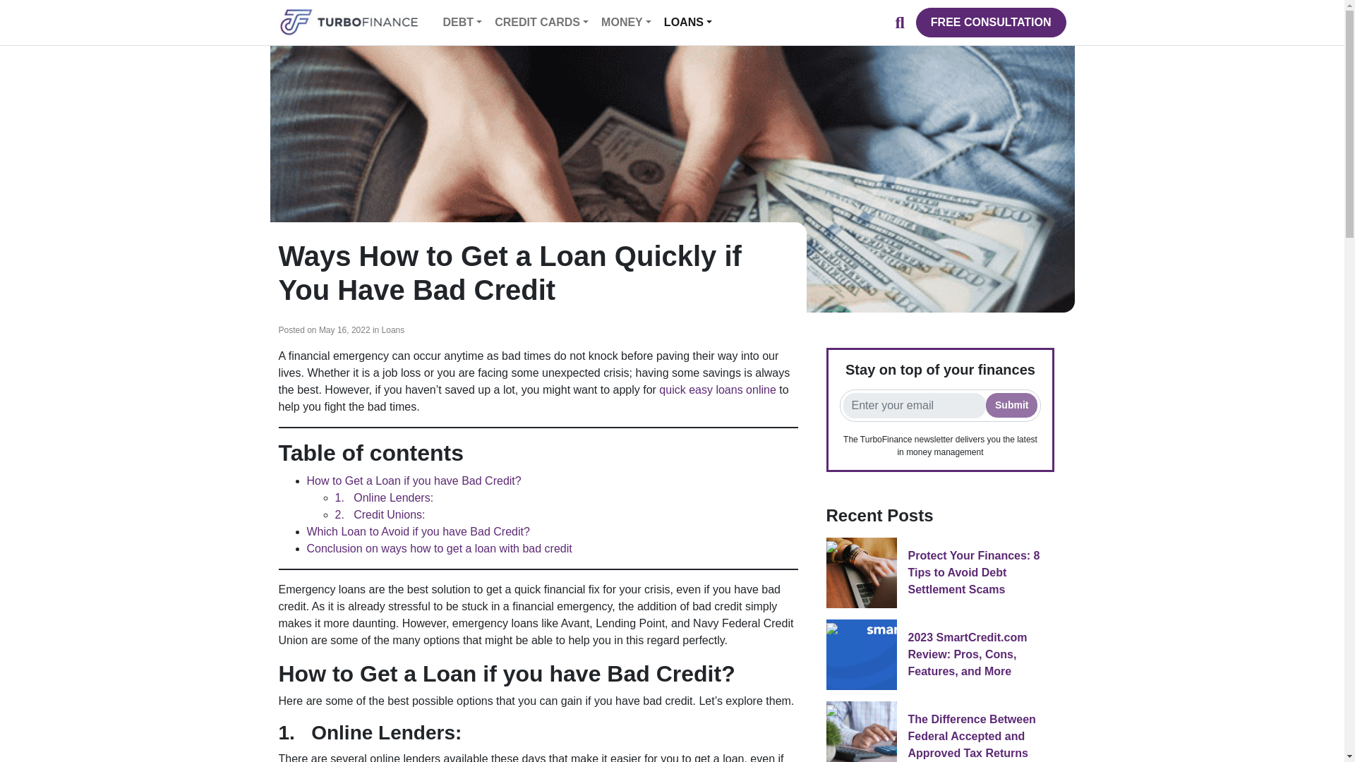 The image size is (1355, 762). What do you see at coordinates (418, 532) in the screenshot?
I see `Which Loan to Avoid if you have Bad Credit?` at bounding box center [418, 532].